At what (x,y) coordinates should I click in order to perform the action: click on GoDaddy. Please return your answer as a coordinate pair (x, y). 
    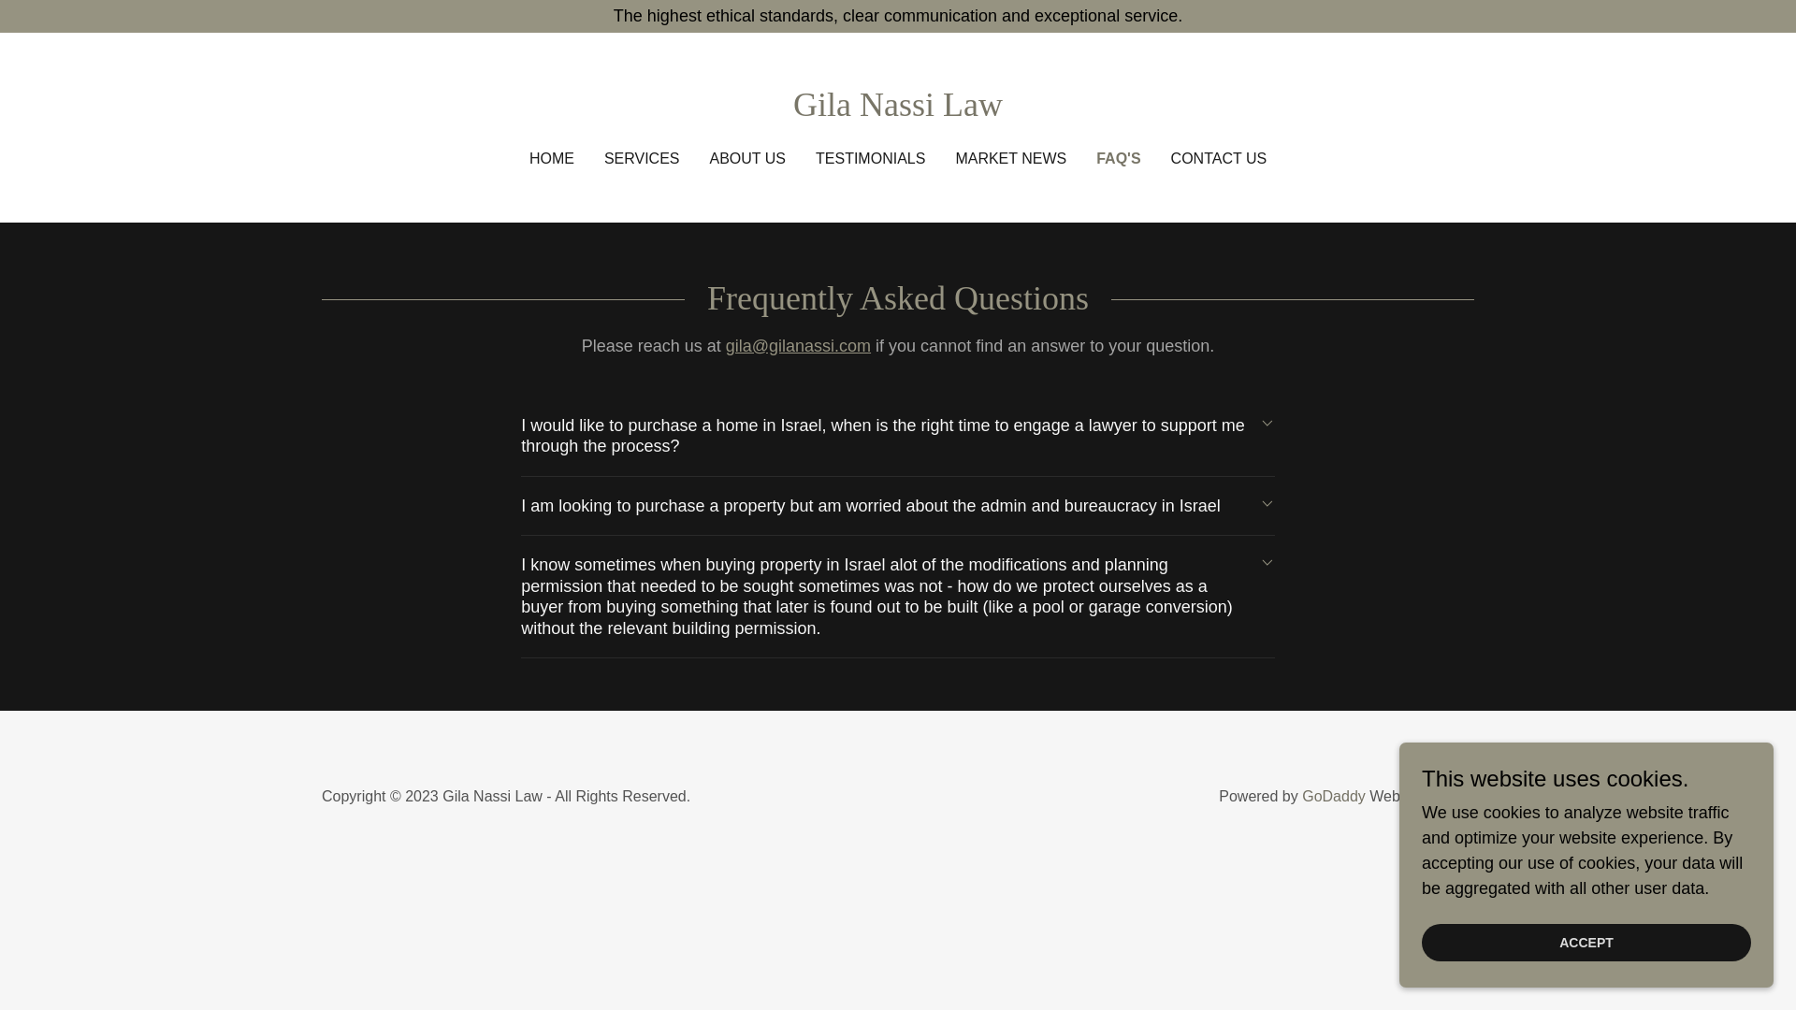
    Looking at the image, I should click on (1334, 796).